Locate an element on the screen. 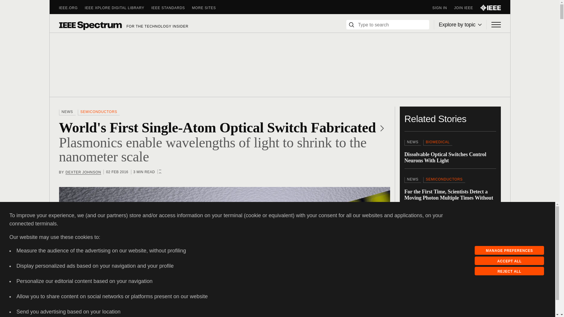 This screenshot has width=564, height=317. IEEE.ORG is located at coordinates (72, 8).